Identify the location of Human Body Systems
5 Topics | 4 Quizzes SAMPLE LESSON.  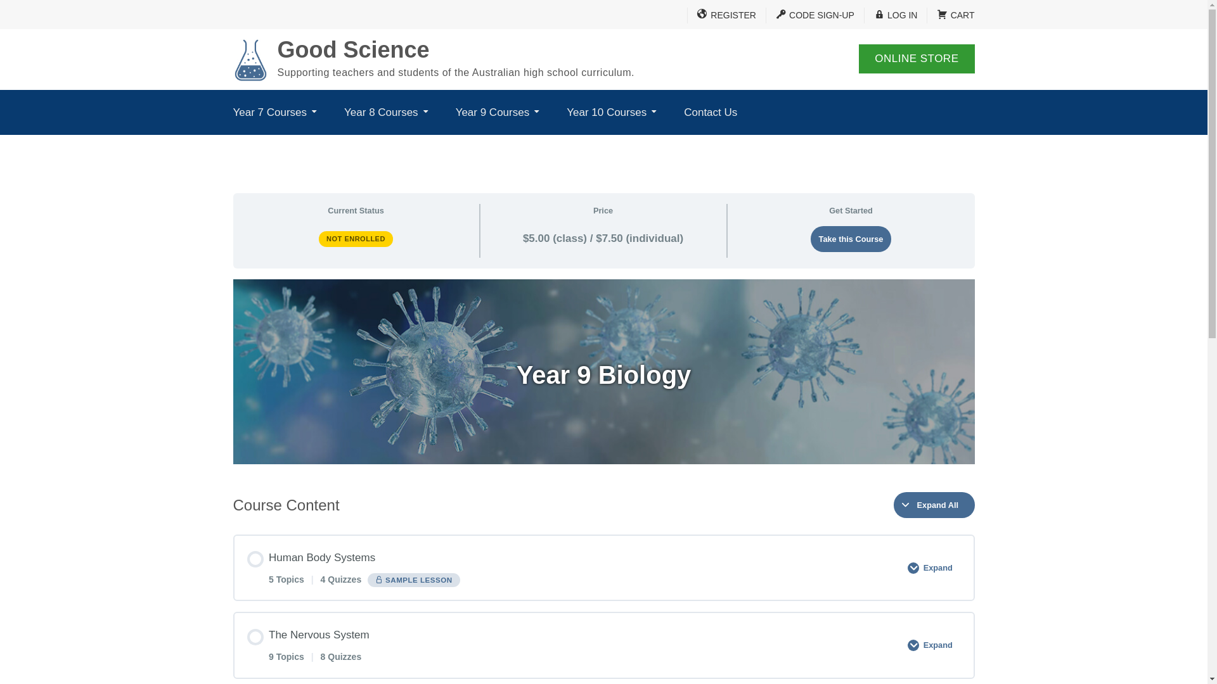
(574, 567).